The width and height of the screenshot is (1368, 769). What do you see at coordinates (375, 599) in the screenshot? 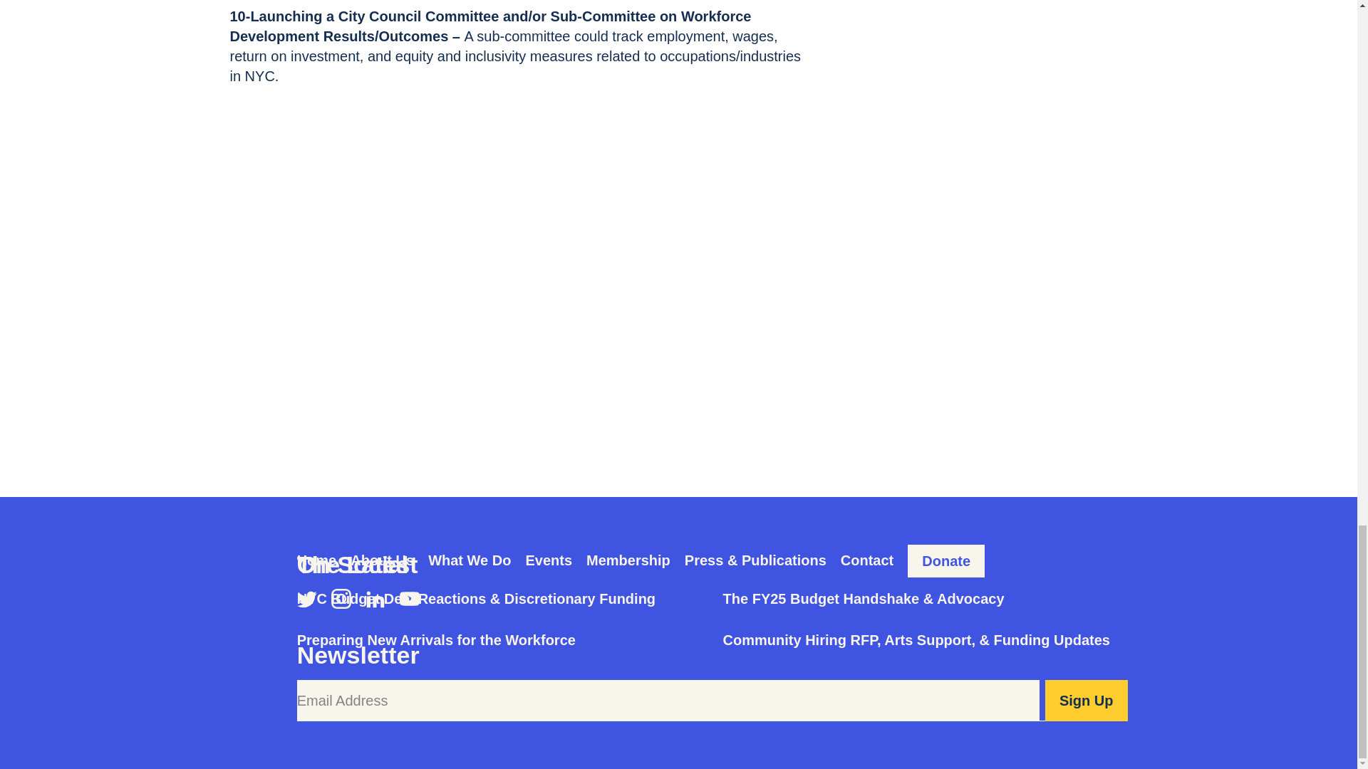
I see `LinkedIn` at bounding box center [375, 599].